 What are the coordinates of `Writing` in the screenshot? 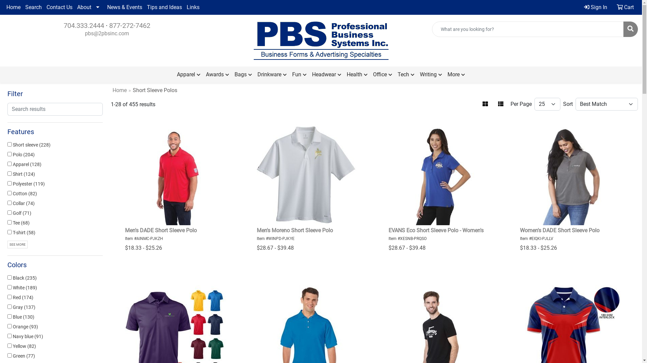 It's located at (431, 75).